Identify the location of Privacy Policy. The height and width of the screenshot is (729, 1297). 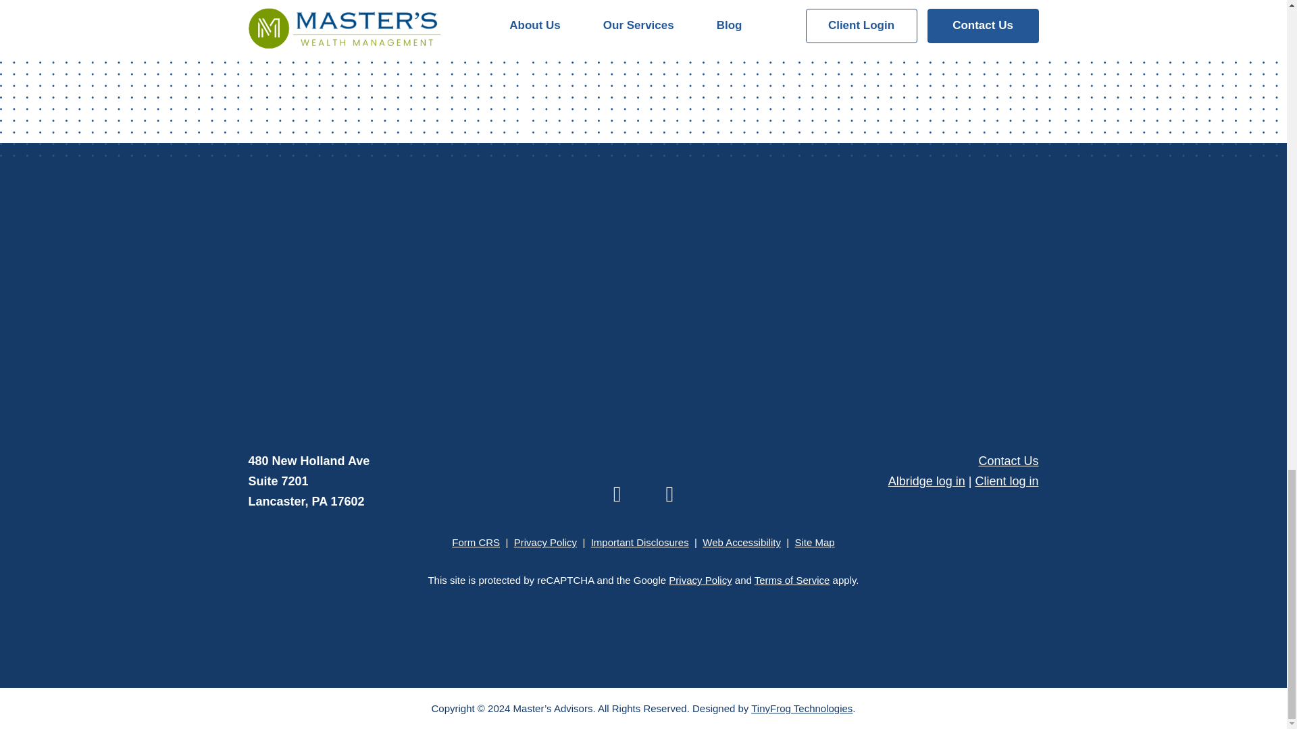
(700, 580).